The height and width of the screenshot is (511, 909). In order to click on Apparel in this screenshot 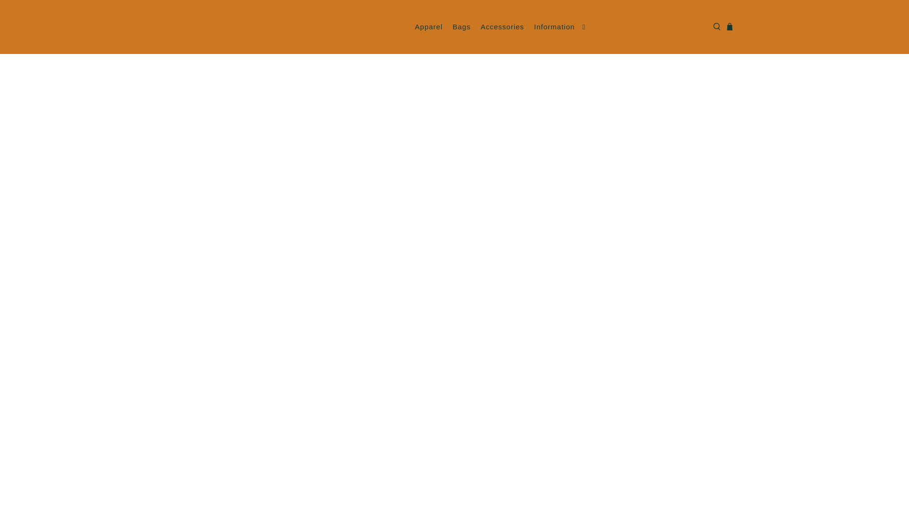, I will do `click(429, 27)`.